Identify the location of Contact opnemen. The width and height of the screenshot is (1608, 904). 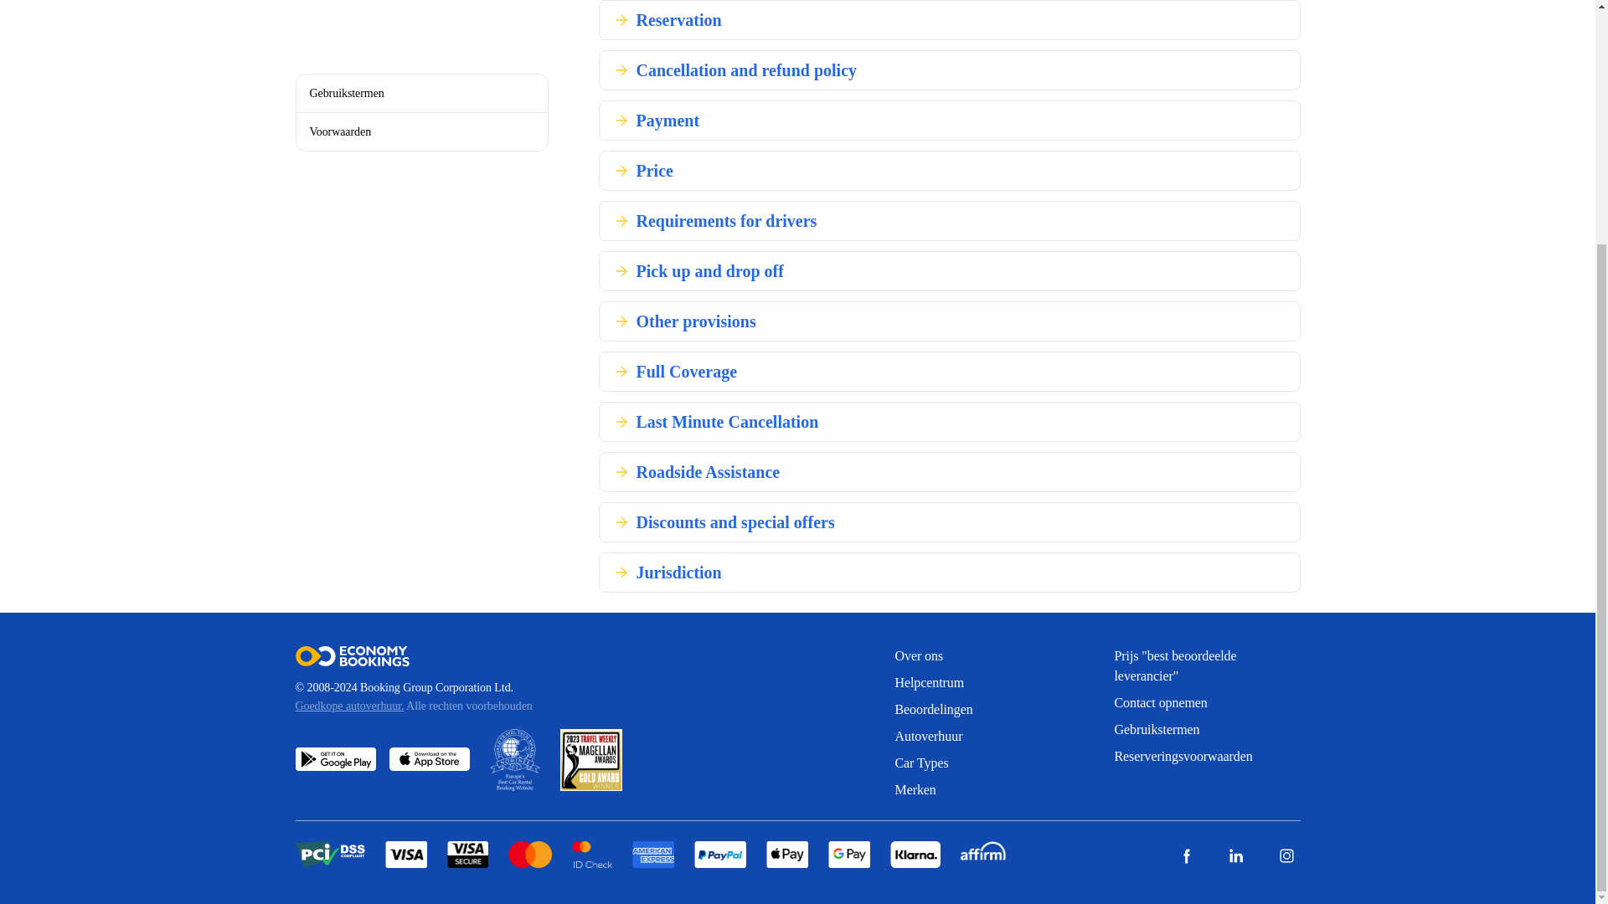
(1206, 703).